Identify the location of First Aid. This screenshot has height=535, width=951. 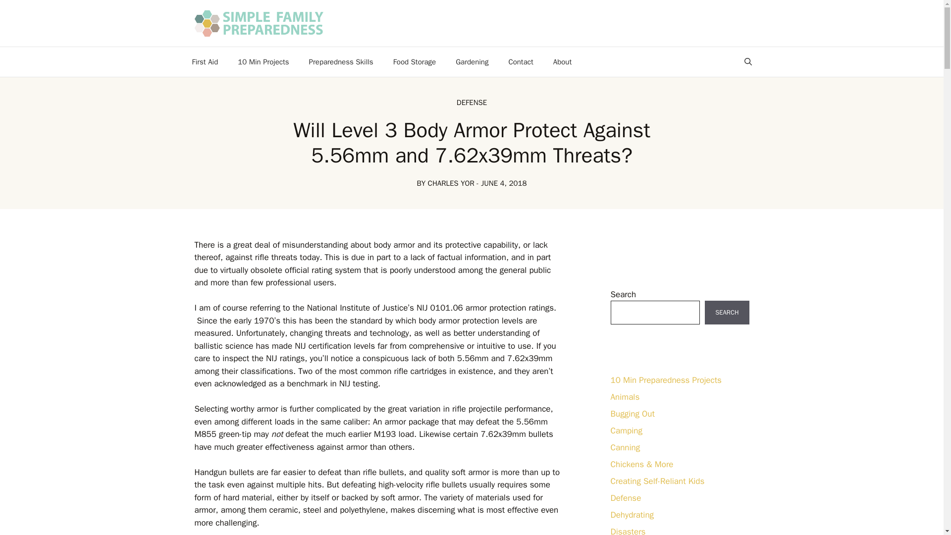
(205, 62).